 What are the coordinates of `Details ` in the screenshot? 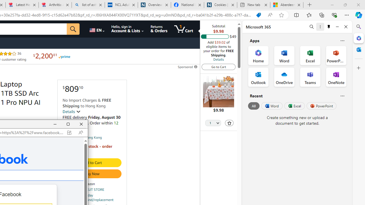 It's located at (71, 112).